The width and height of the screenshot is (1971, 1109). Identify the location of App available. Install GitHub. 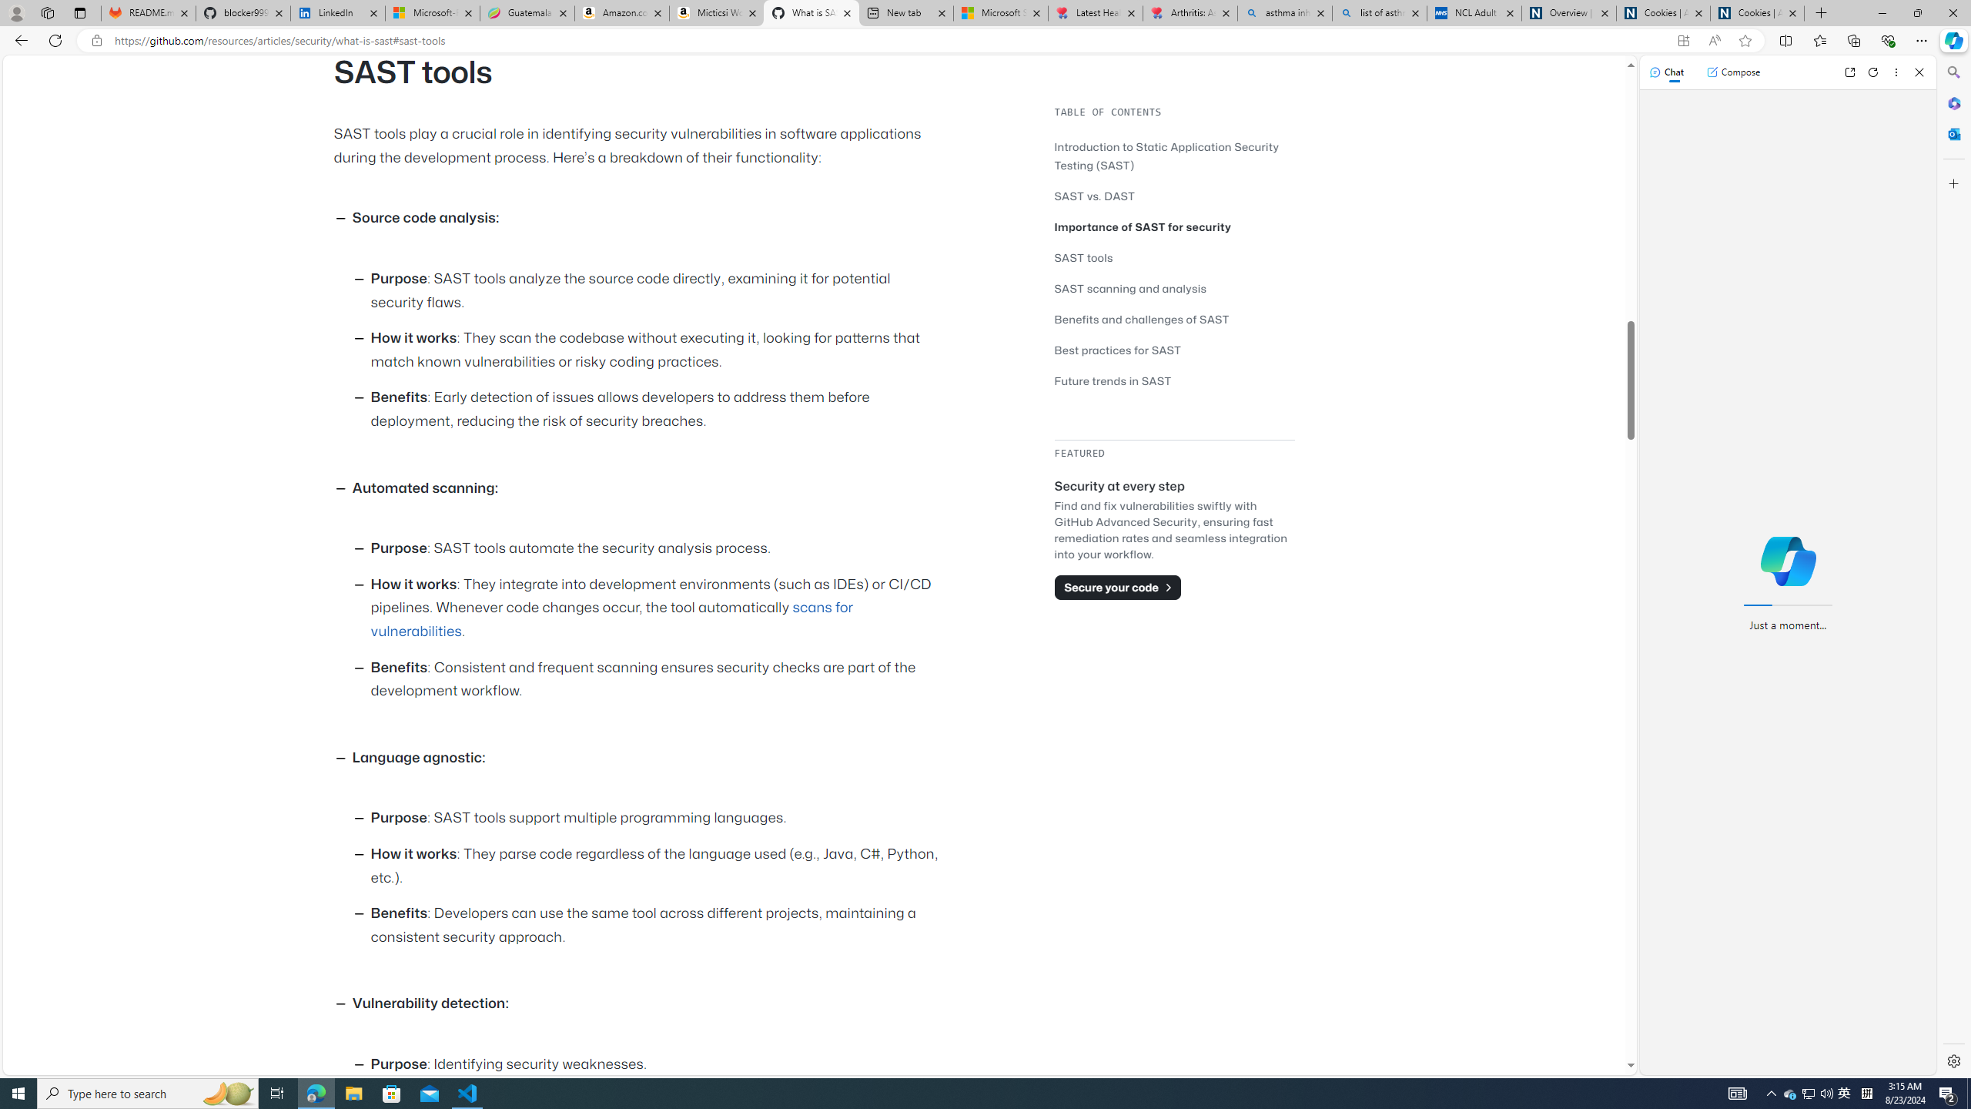
(1683, 41).